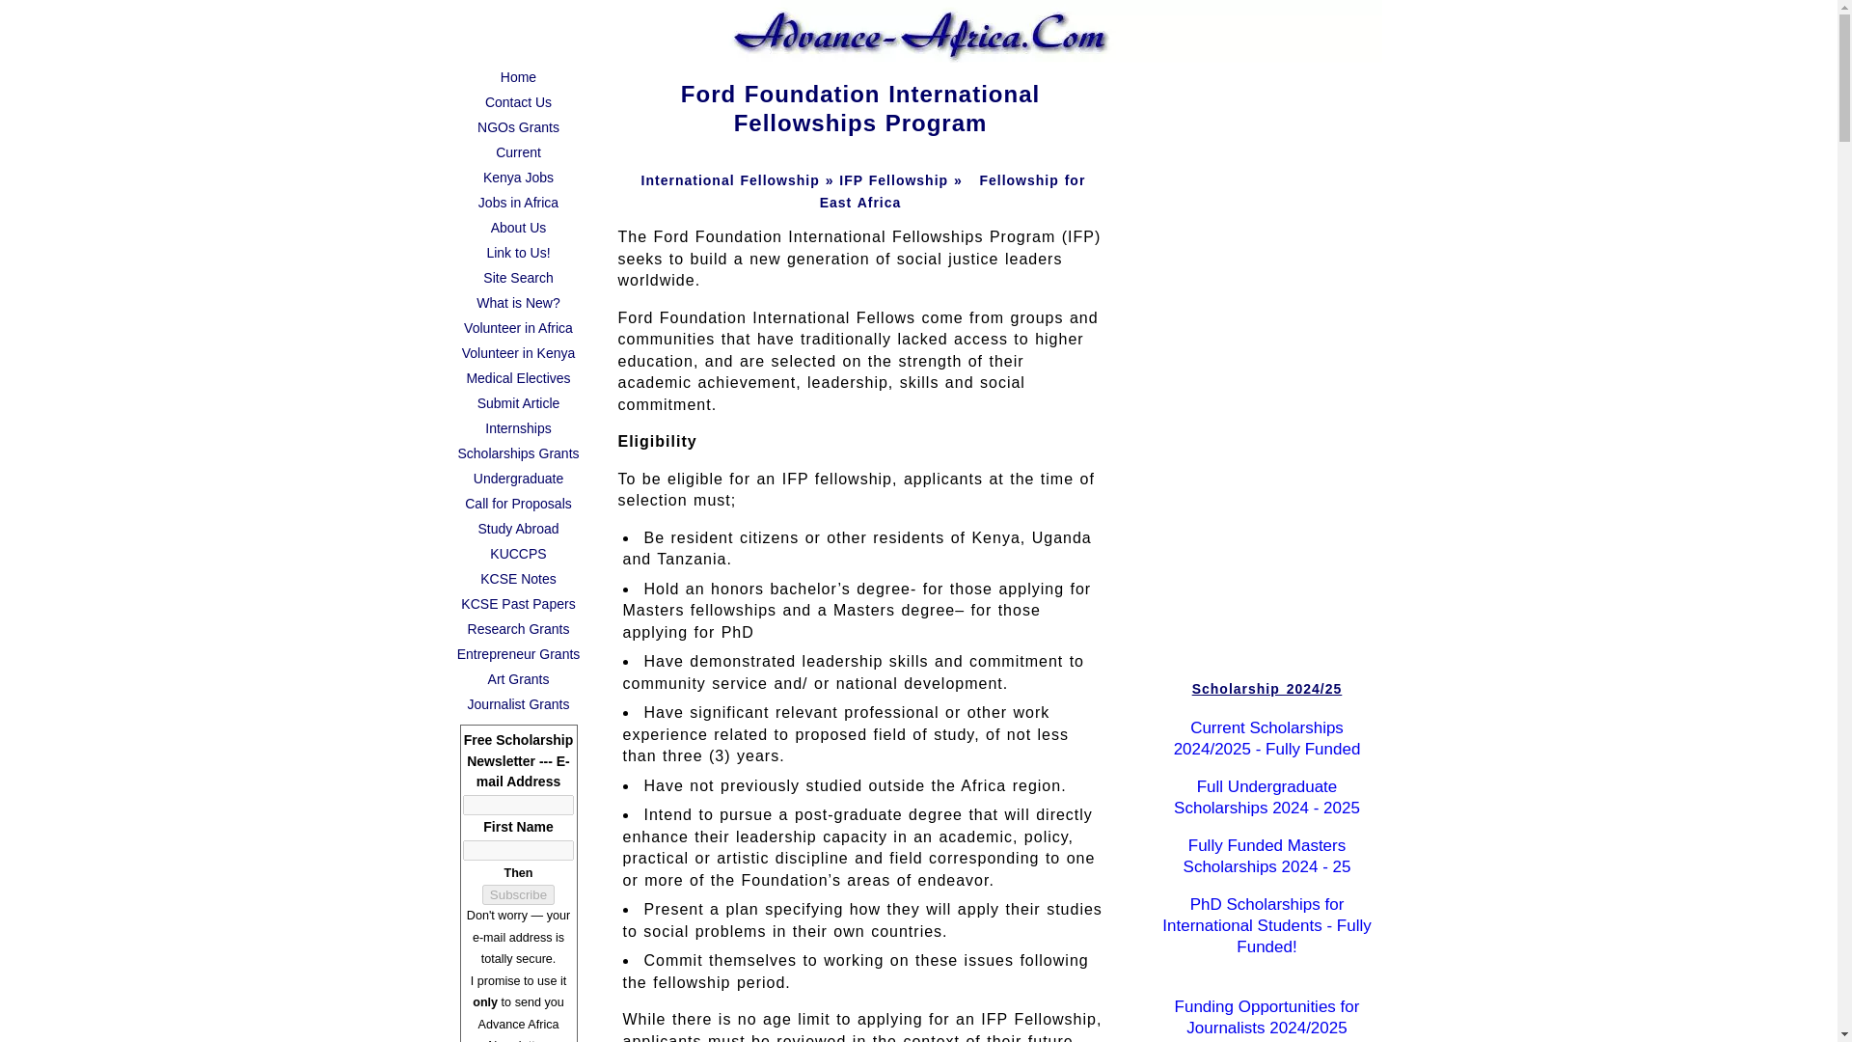  What do you see at coordinates (518, 328) in the screenshot?
I see `Volunteer in Africa` at bounding box center [518, 328].